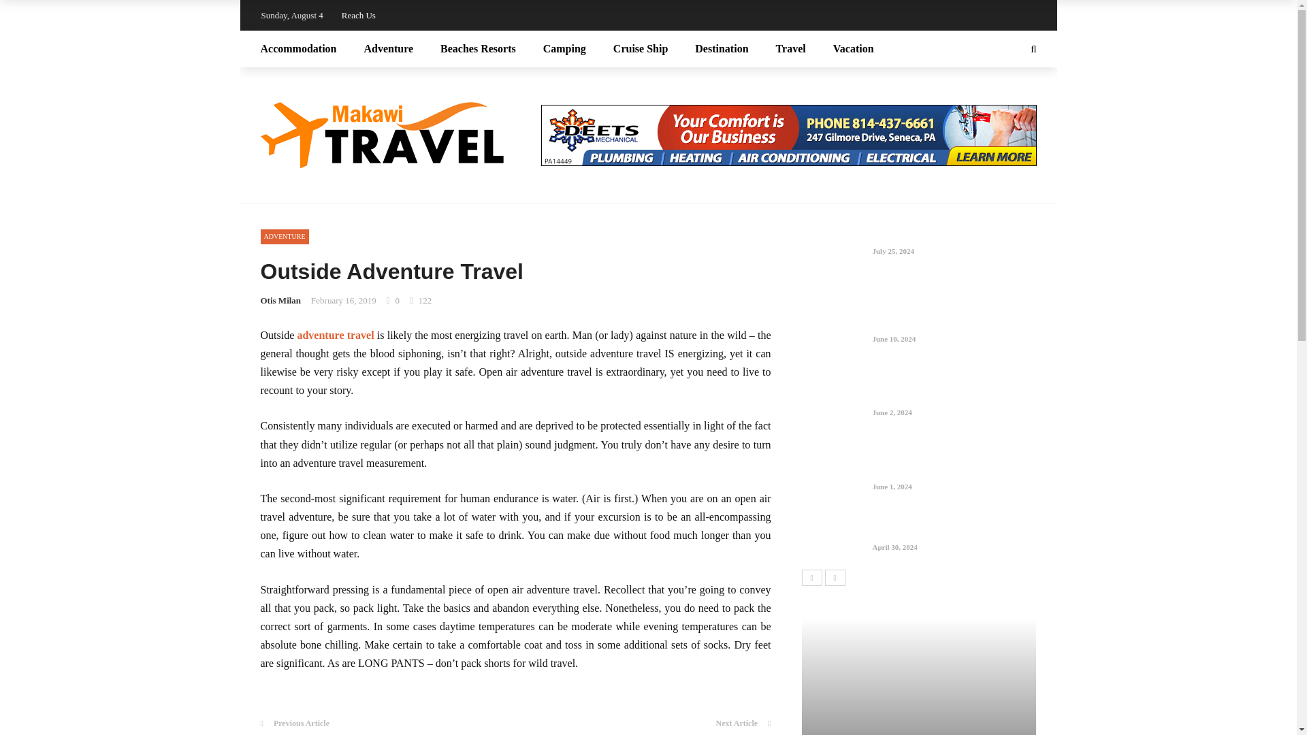 This screenshot has height=735, width=1307. Describe the element at coordinates (640, 49) in the screenshot. I see `Cruise Ship` at that location.